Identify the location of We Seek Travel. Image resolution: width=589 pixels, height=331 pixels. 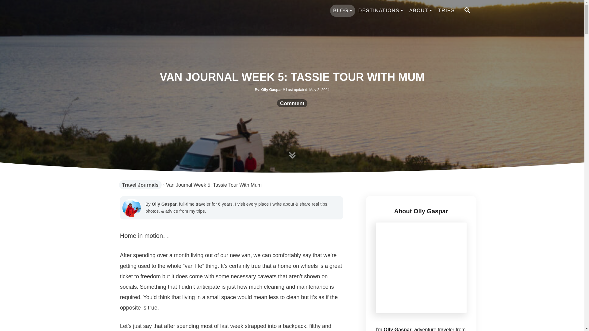
(163, 10).